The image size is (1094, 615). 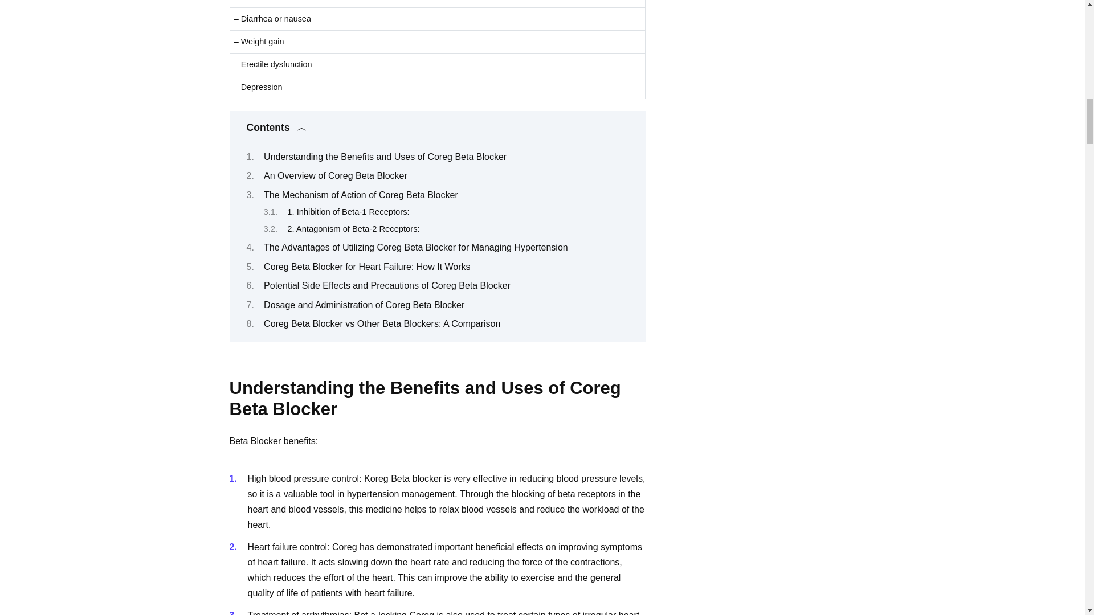 What do you see at coordinates (387, 285) in the screenshot?
I see `Potential Side Effects and Precautions of Coreg Beta Blocker` at bounding box center [387, 285].